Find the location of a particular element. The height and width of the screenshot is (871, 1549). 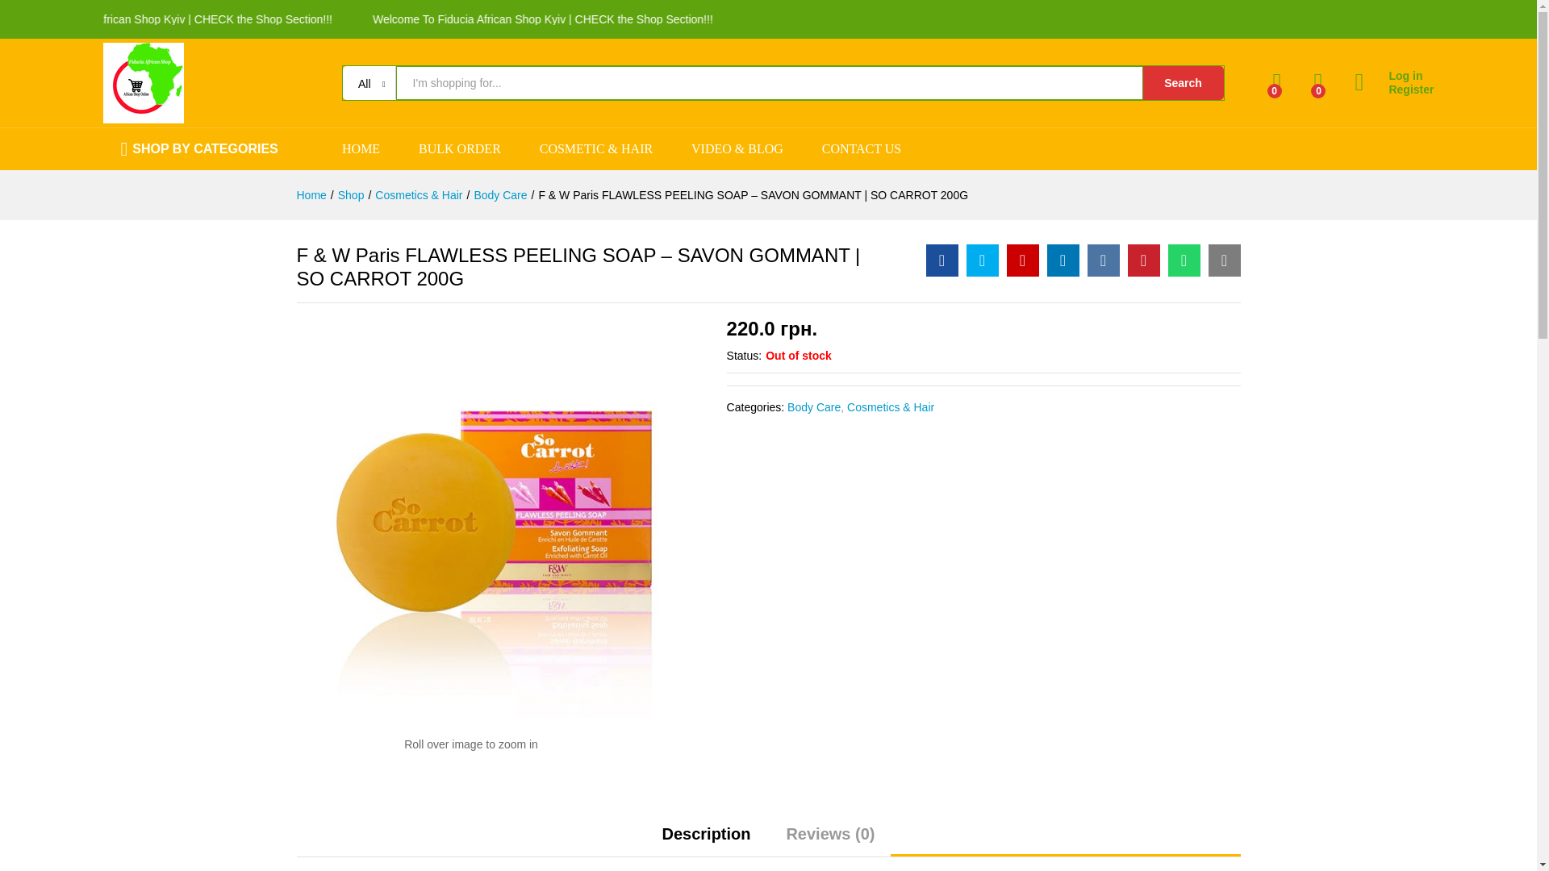

Body Care is located at coordinates (500, 195).